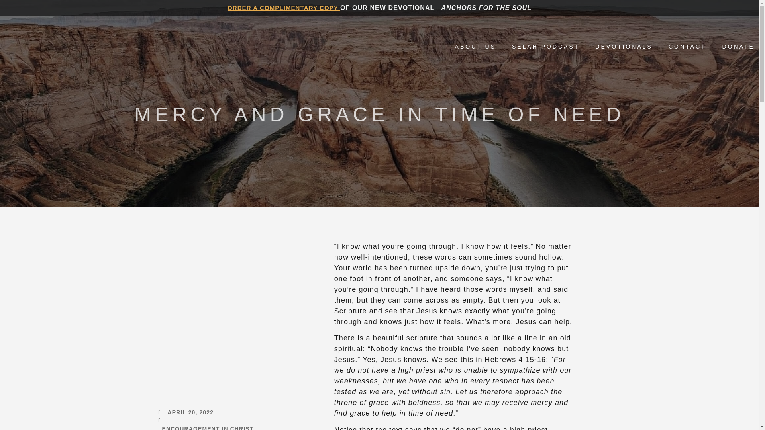 The image size is (765, 430). What do you see at coordinates (475, 46) in the screenshot?
I see `ABOUT US` at bounding box center [475, 46].